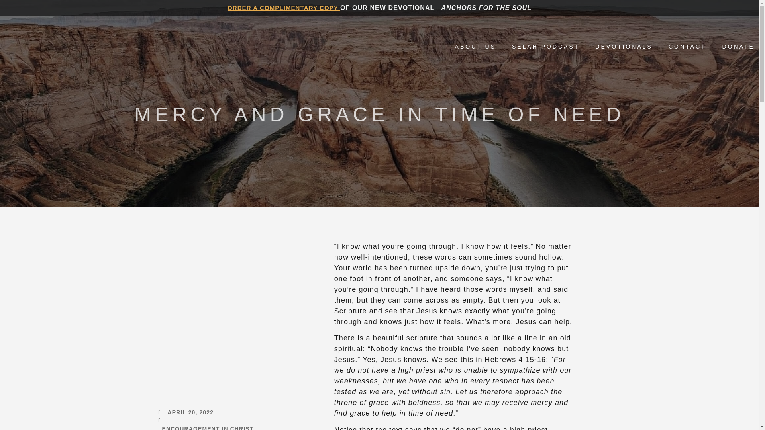 The image size is (765, 430). What do you see at coordinates (475, 46) in the screenshot?
I see `ABOUT US` at bounding box center [475, 46].